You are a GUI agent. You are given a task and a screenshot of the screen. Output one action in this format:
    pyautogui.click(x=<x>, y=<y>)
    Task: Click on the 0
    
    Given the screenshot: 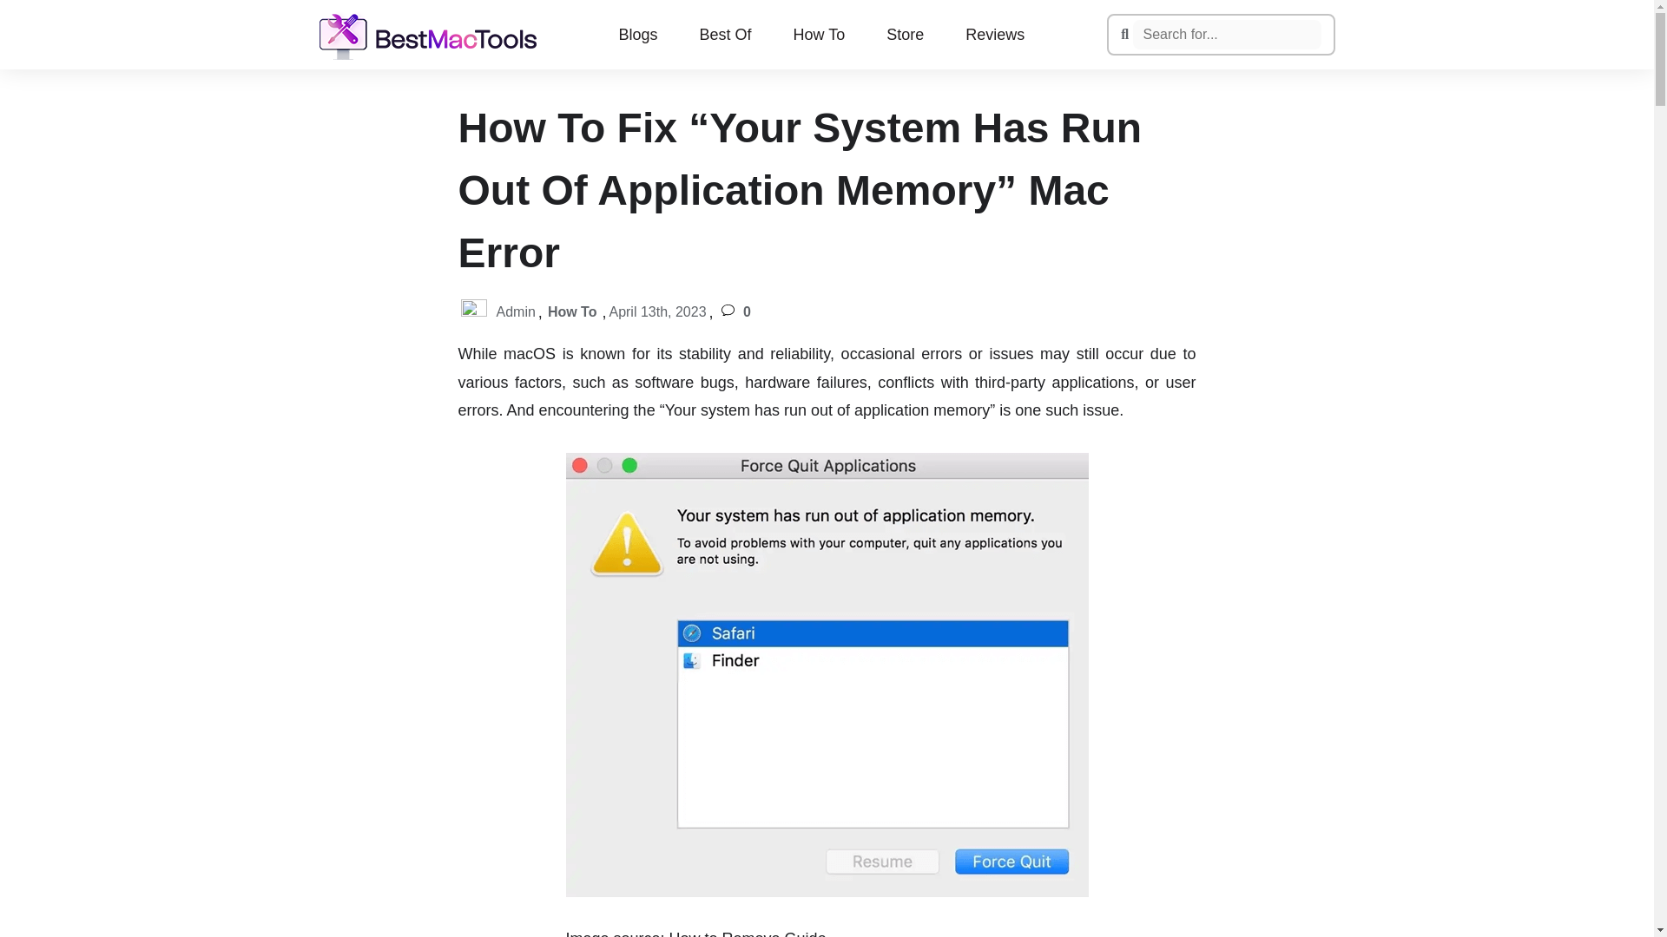 What is the action you would take?
    pyautogui.click(x=734, y=312)
    